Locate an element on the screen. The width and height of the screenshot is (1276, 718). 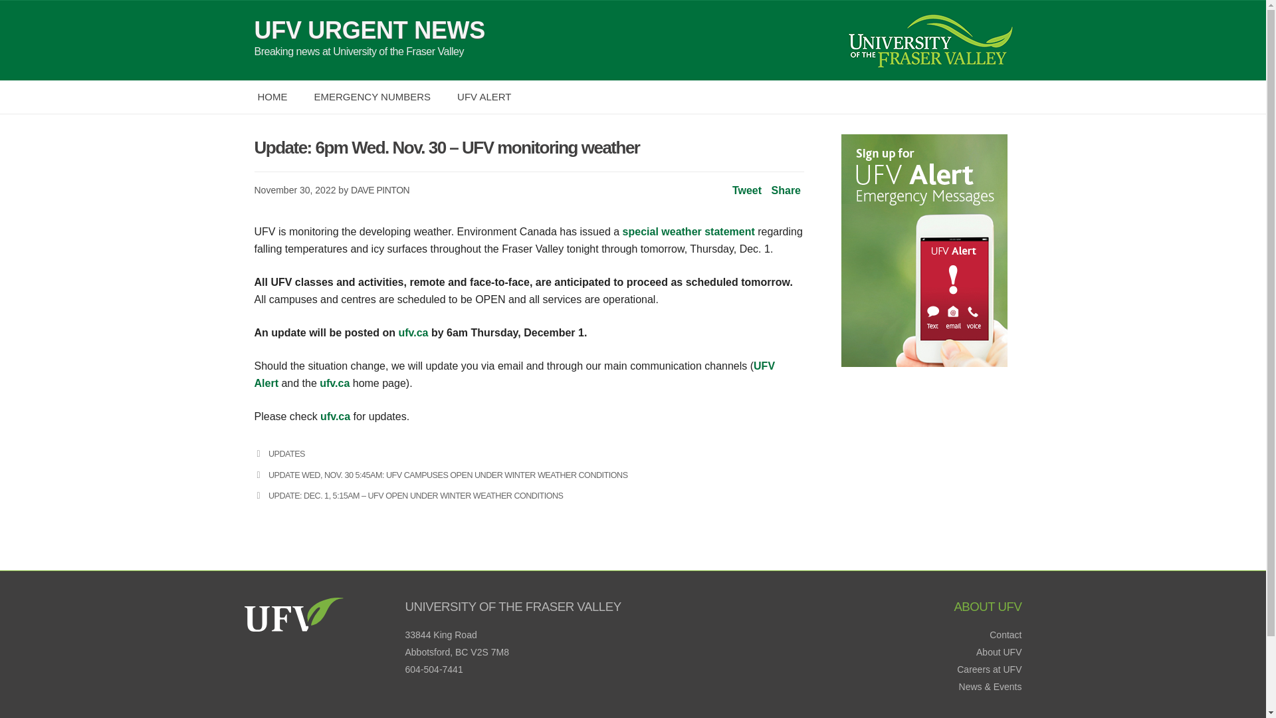
EMERGENCY NUMBERS is located at coordinates (372, 96).